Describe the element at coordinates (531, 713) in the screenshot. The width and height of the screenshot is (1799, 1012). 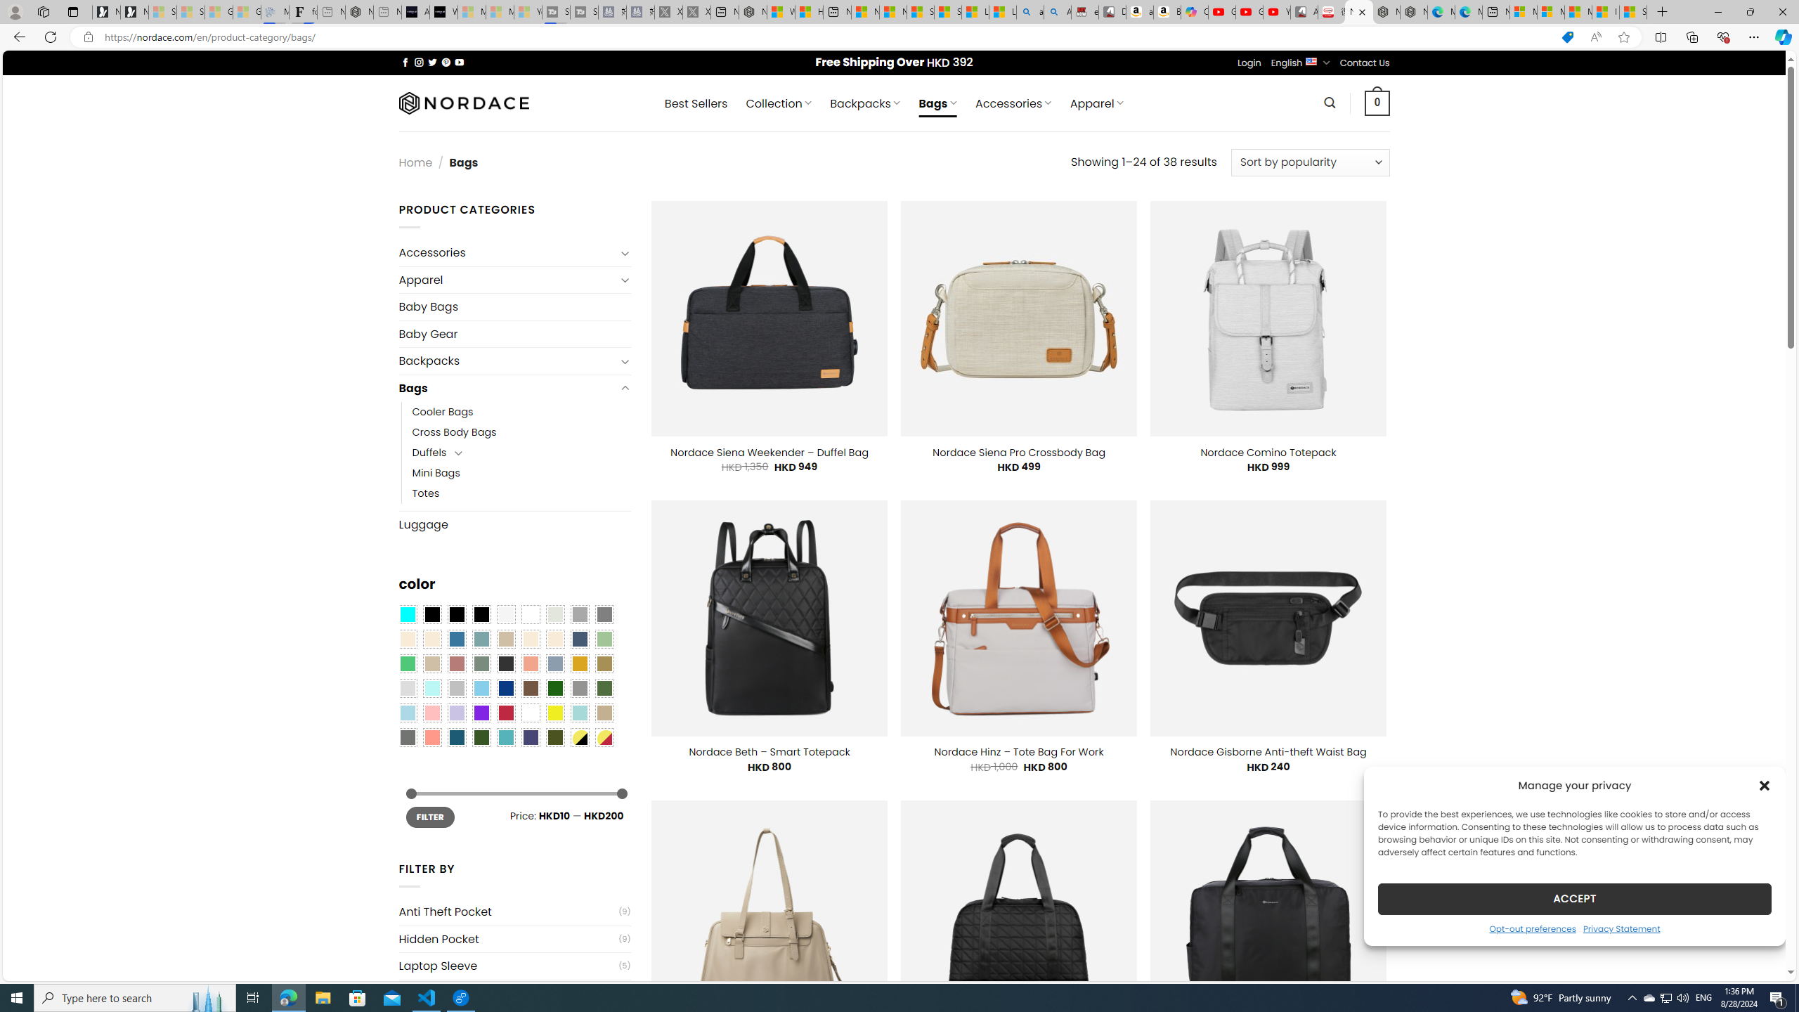
I see `White` at that location.